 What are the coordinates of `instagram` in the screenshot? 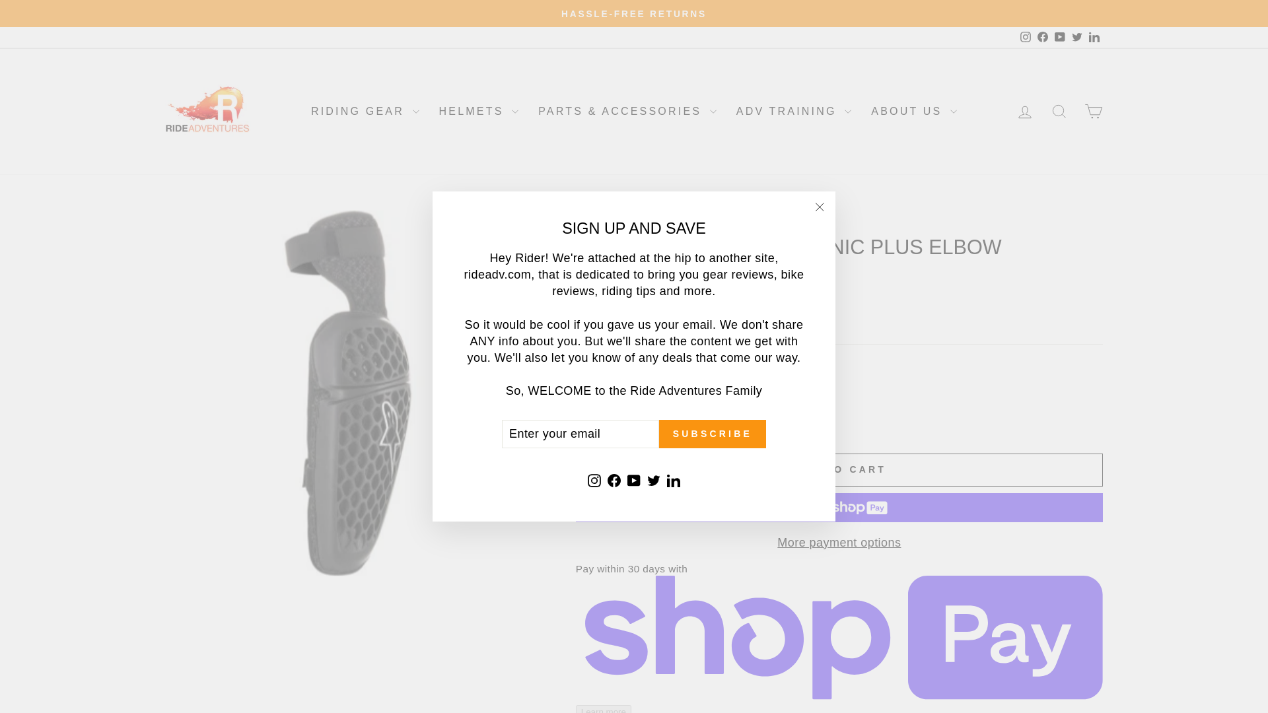 It's located at (1025, 36).